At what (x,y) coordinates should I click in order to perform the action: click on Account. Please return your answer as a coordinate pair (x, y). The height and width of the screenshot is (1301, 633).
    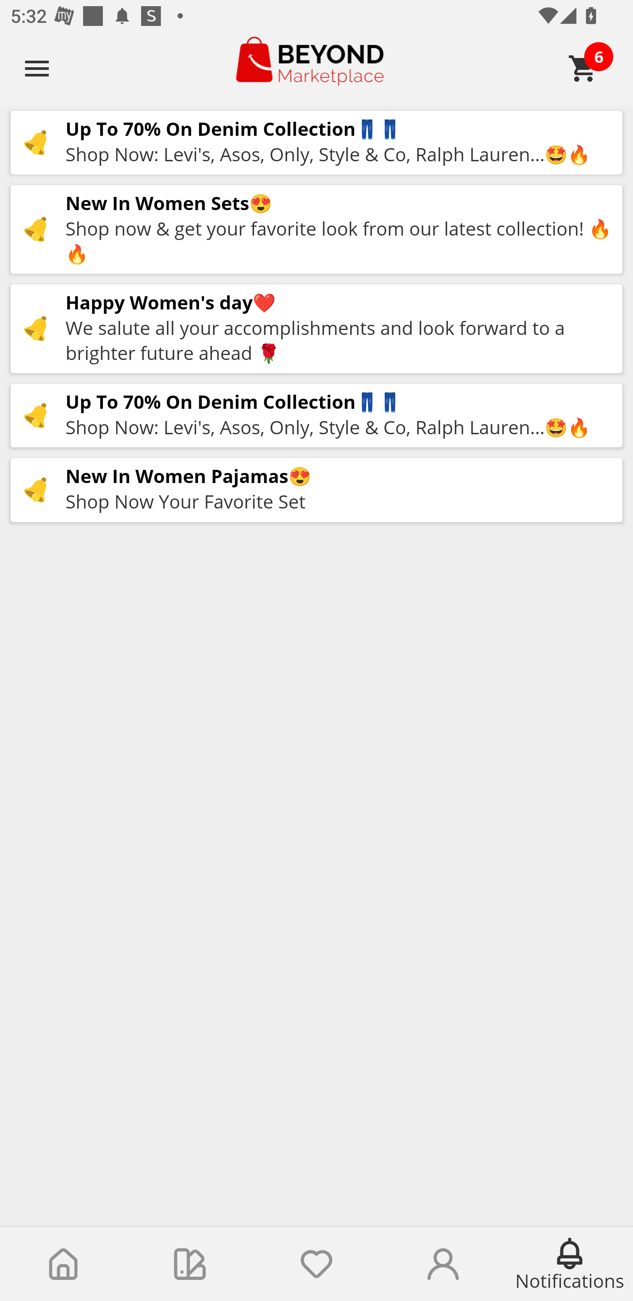
    Looking at the image, I should click on (443, 1264).